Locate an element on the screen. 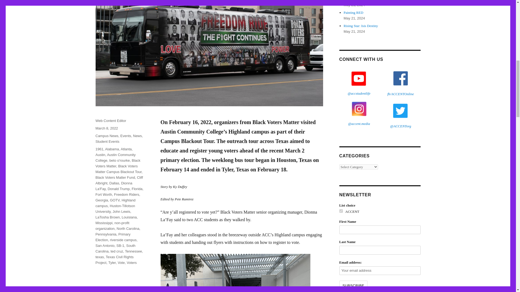  Events is located at coordinates (125, 136).